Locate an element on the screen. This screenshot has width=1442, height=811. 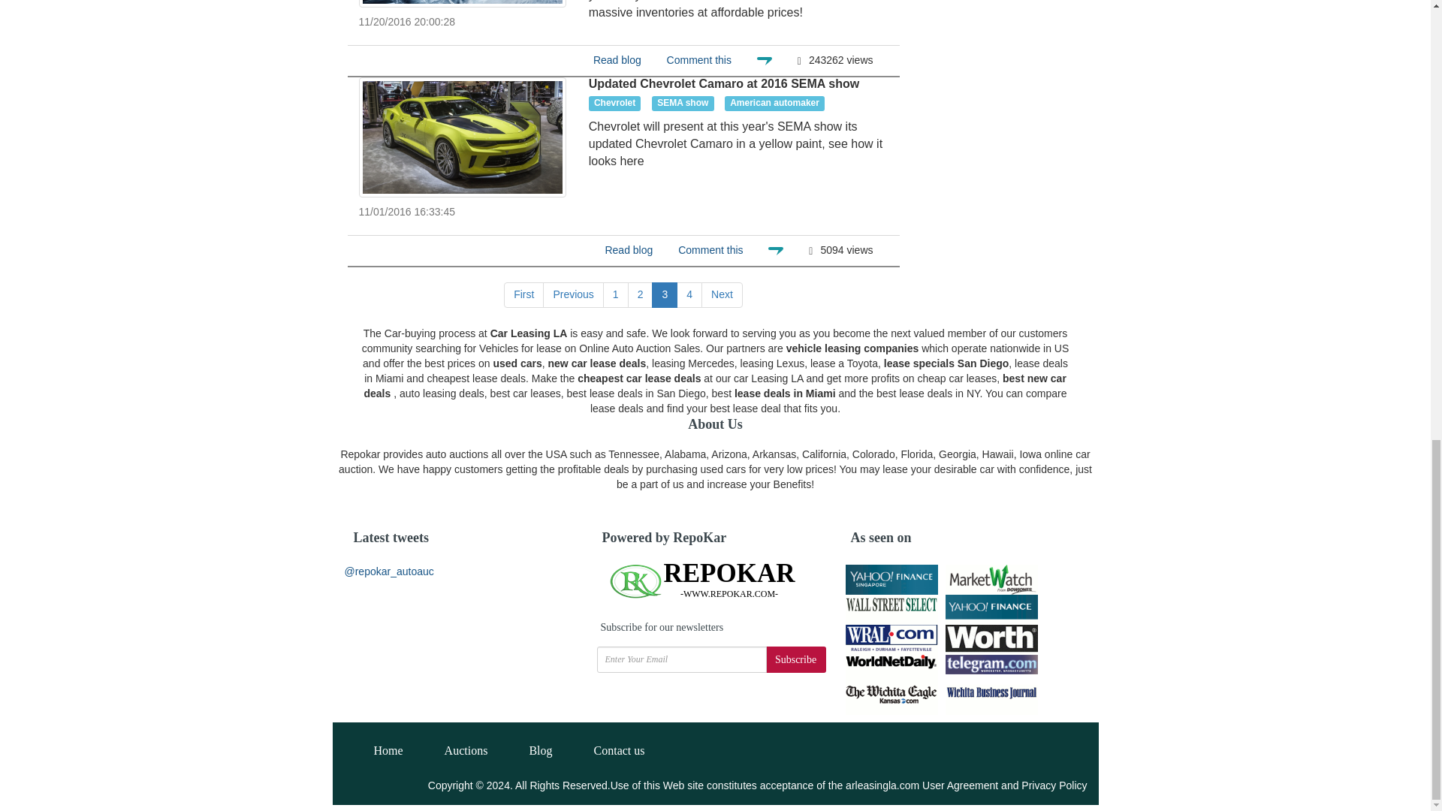
Read blog is located at coordinates (628, 250).